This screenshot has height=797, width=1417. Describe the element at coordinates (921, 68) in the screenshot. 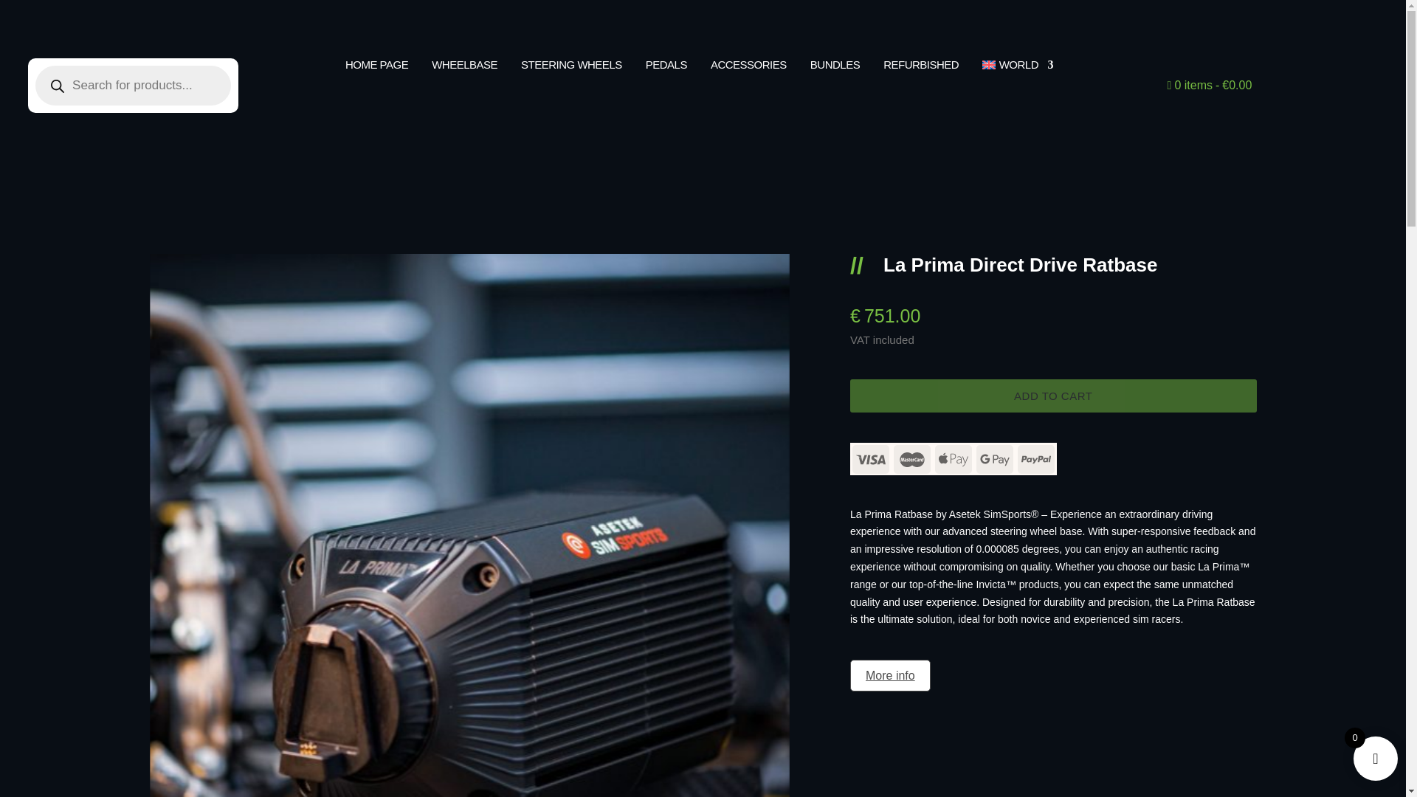

I see `REFURBISHED` at that location.